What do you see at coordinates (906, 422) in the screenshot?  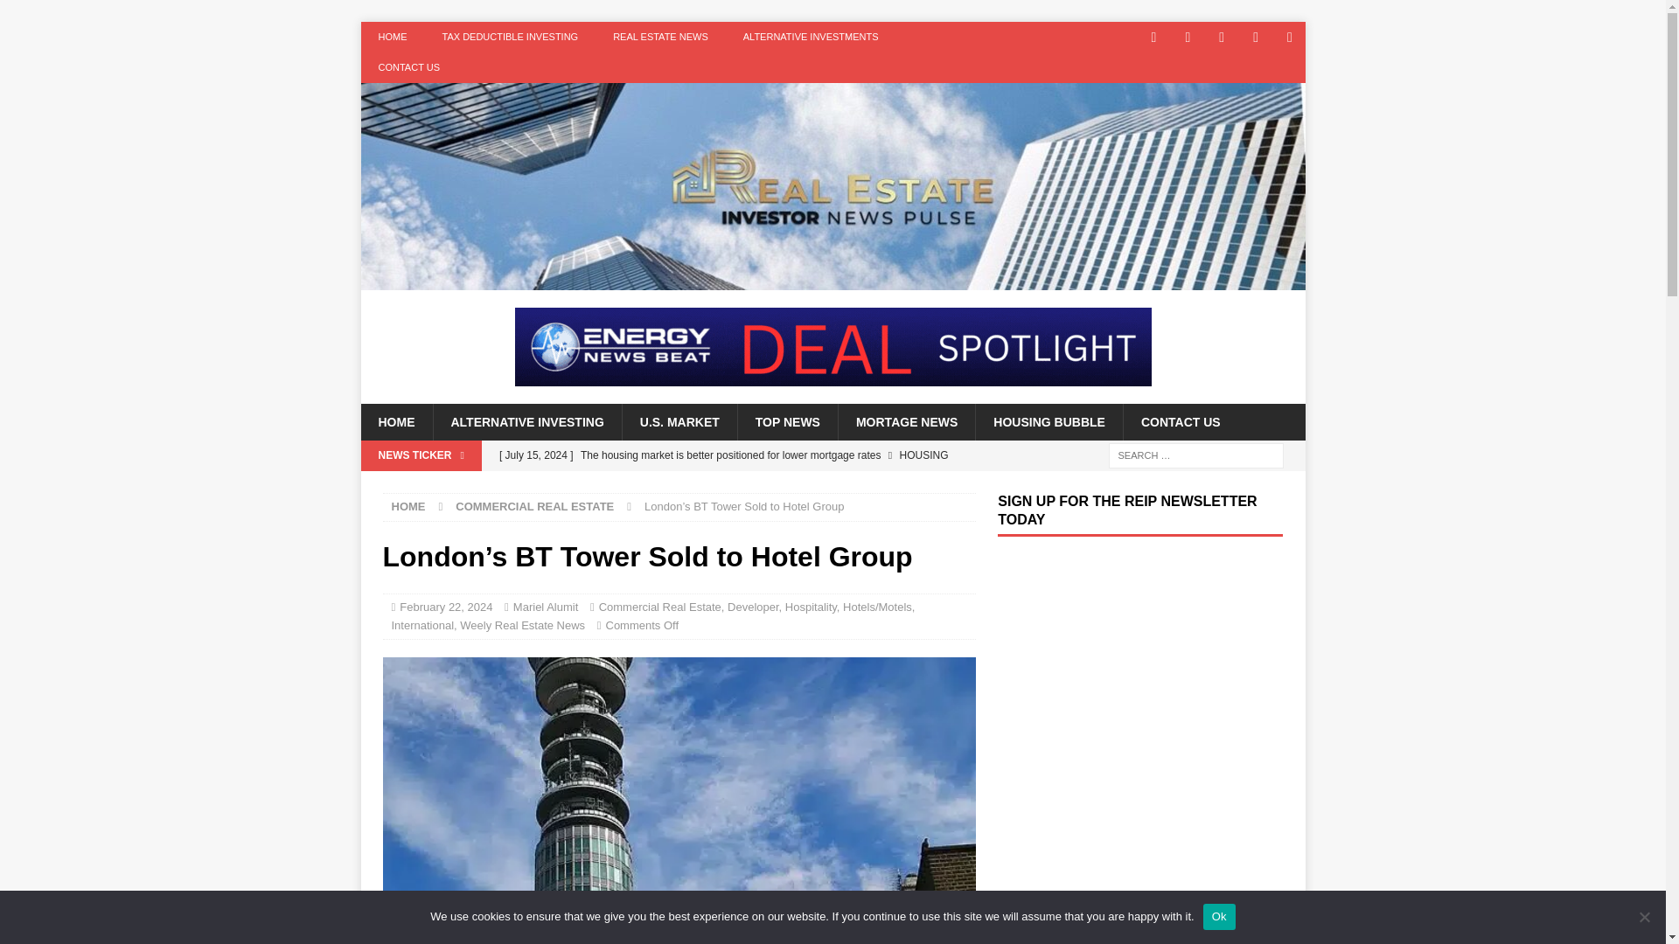 I see `MORTAGE NEWS` at bounding box center [906, 422].